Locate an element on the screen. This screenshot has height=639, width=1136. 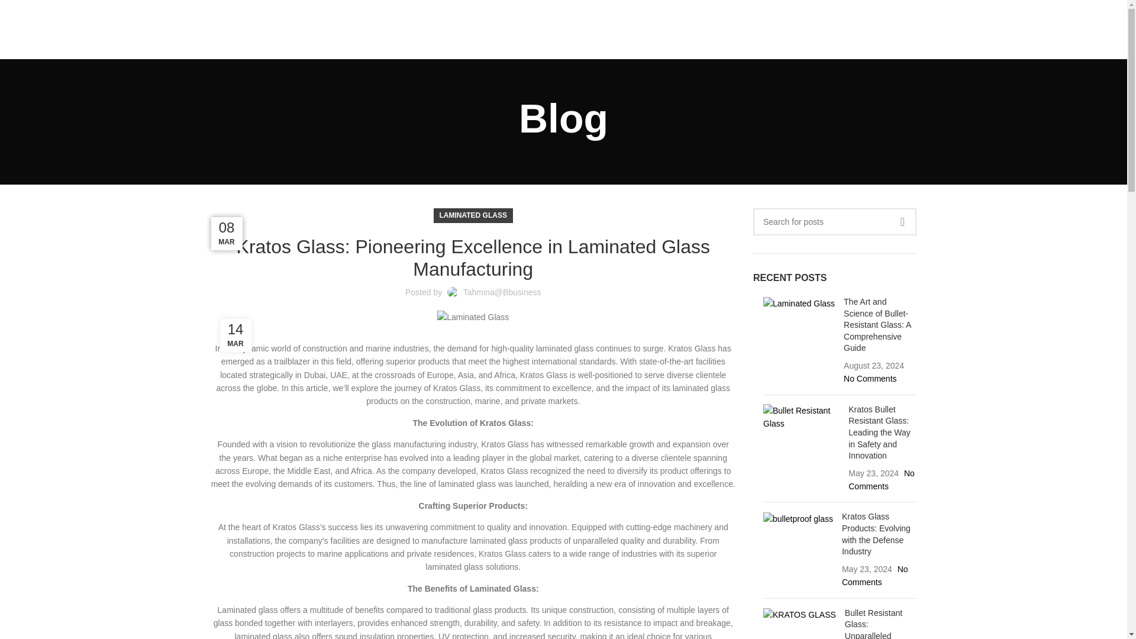
LAMINATED GLASS is located at coordinates (473, 215).